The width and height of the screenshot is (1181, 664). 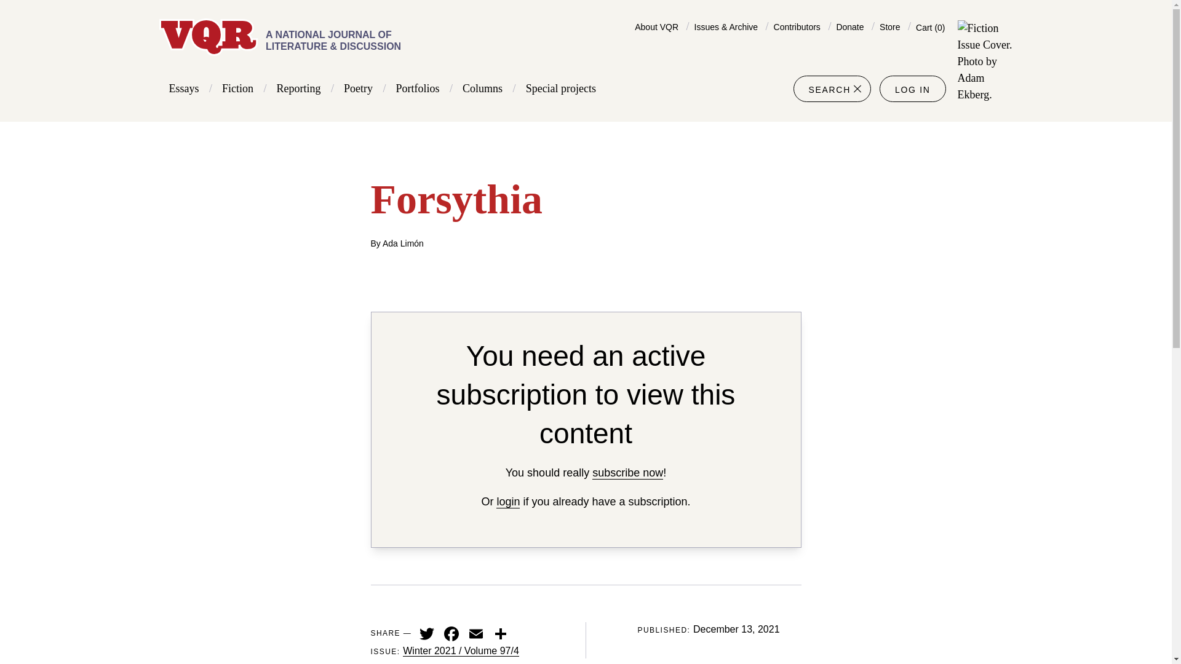 I want to click on Email, so click(x=476, y=632).